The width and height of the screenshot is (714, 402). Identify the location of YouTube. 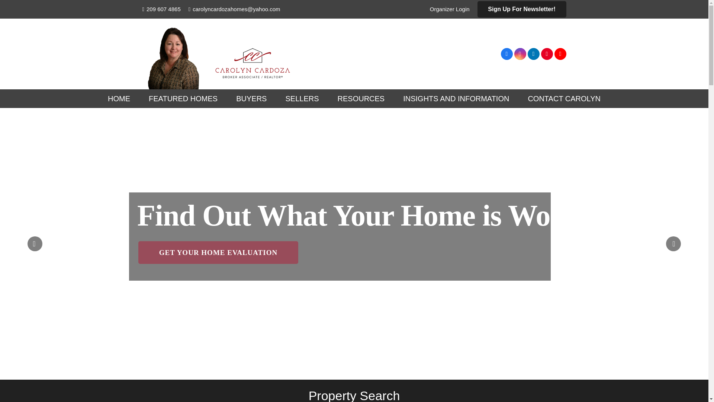
(560, 54).